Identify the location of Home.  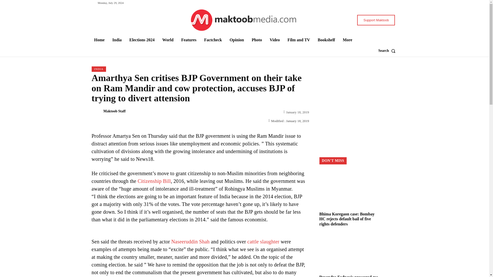
(99, 40).